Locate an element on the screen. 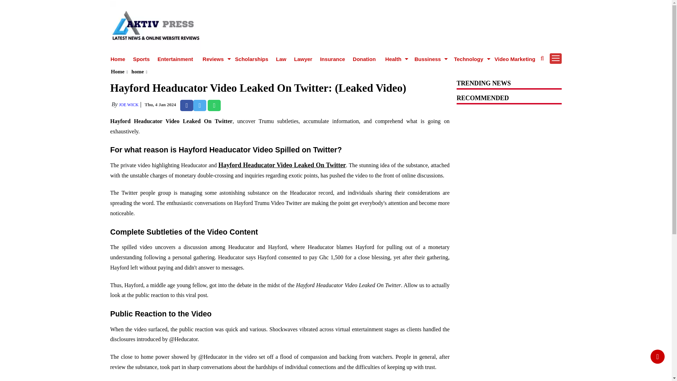 The image size is (677, 381). Health is located at coordinates (394, 59).